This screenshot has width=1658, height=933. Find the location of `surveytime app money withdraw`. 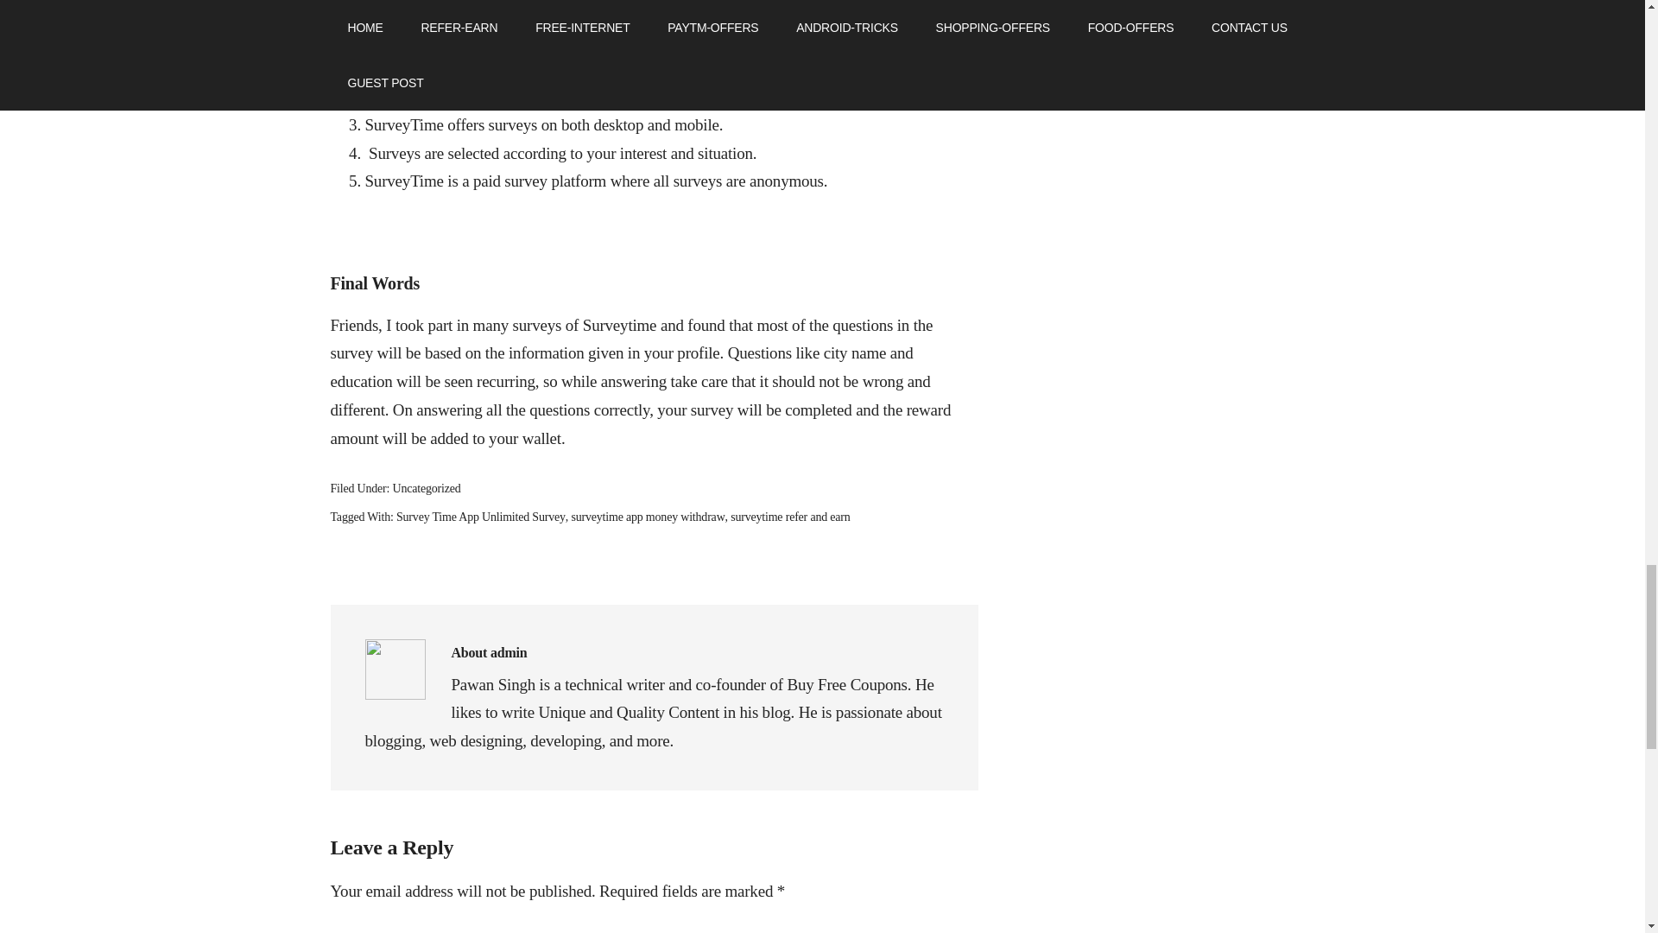

surveytime app money withdraw is located at coordinates (648, 517).